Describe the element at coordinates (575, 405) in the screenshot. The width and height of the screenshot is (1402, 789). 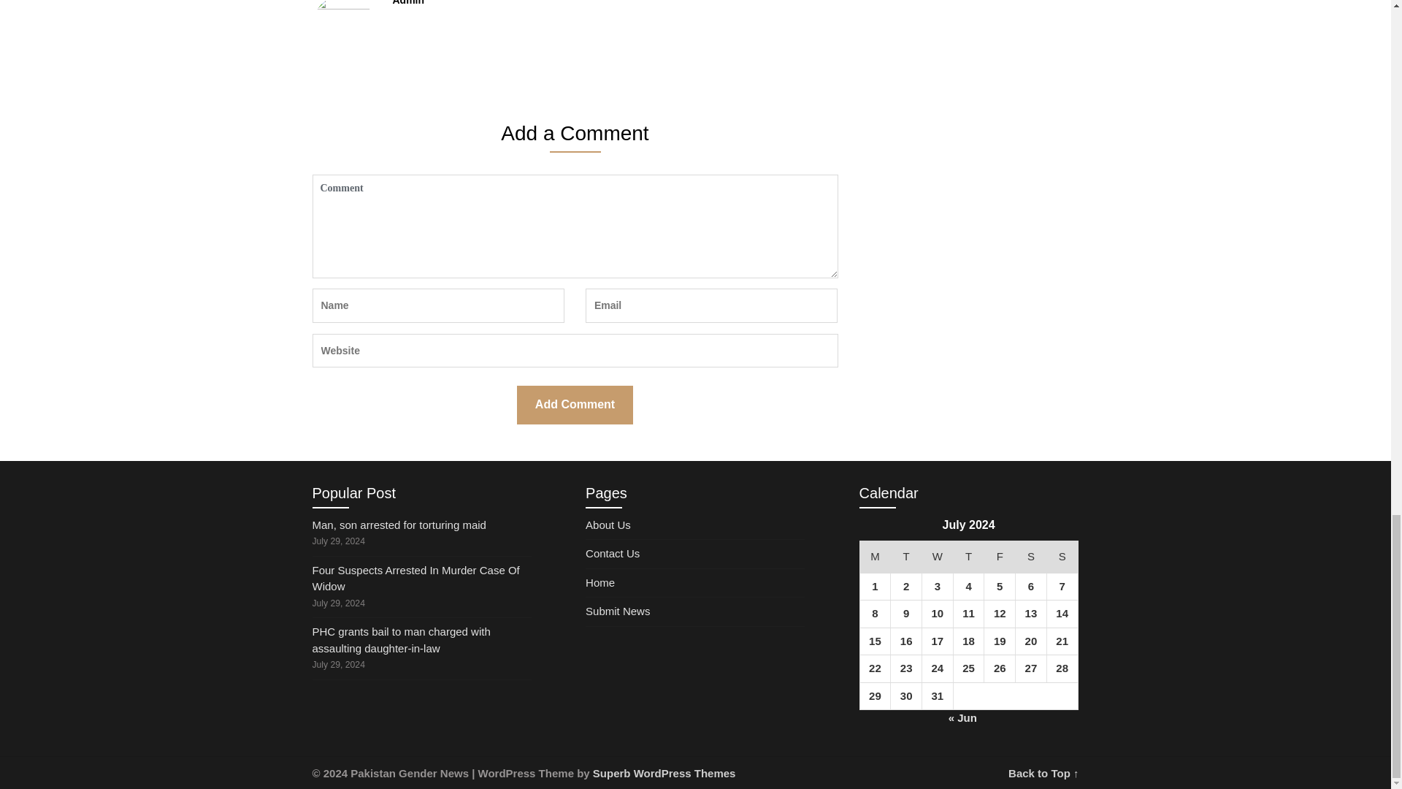
I see `Add Comment` at that location.